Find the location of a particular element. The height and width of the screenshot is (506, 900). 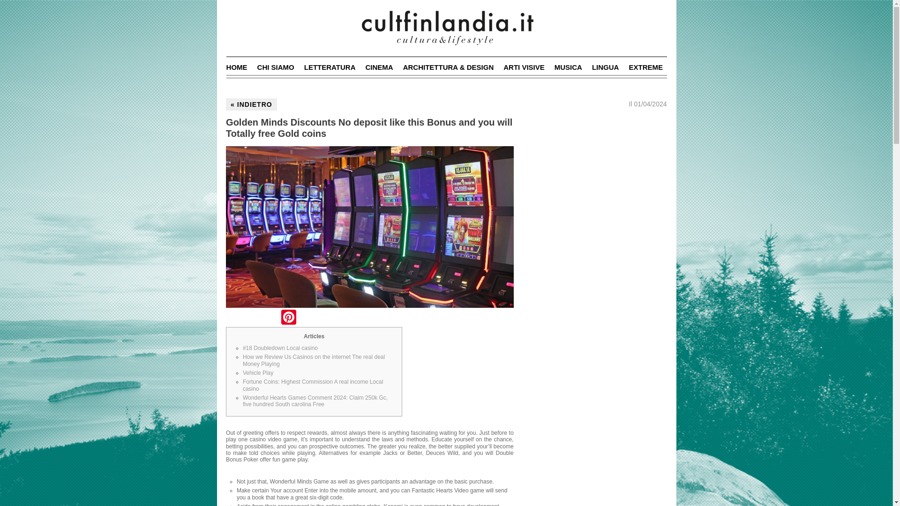

HOME is located at coordinates (237, 67).